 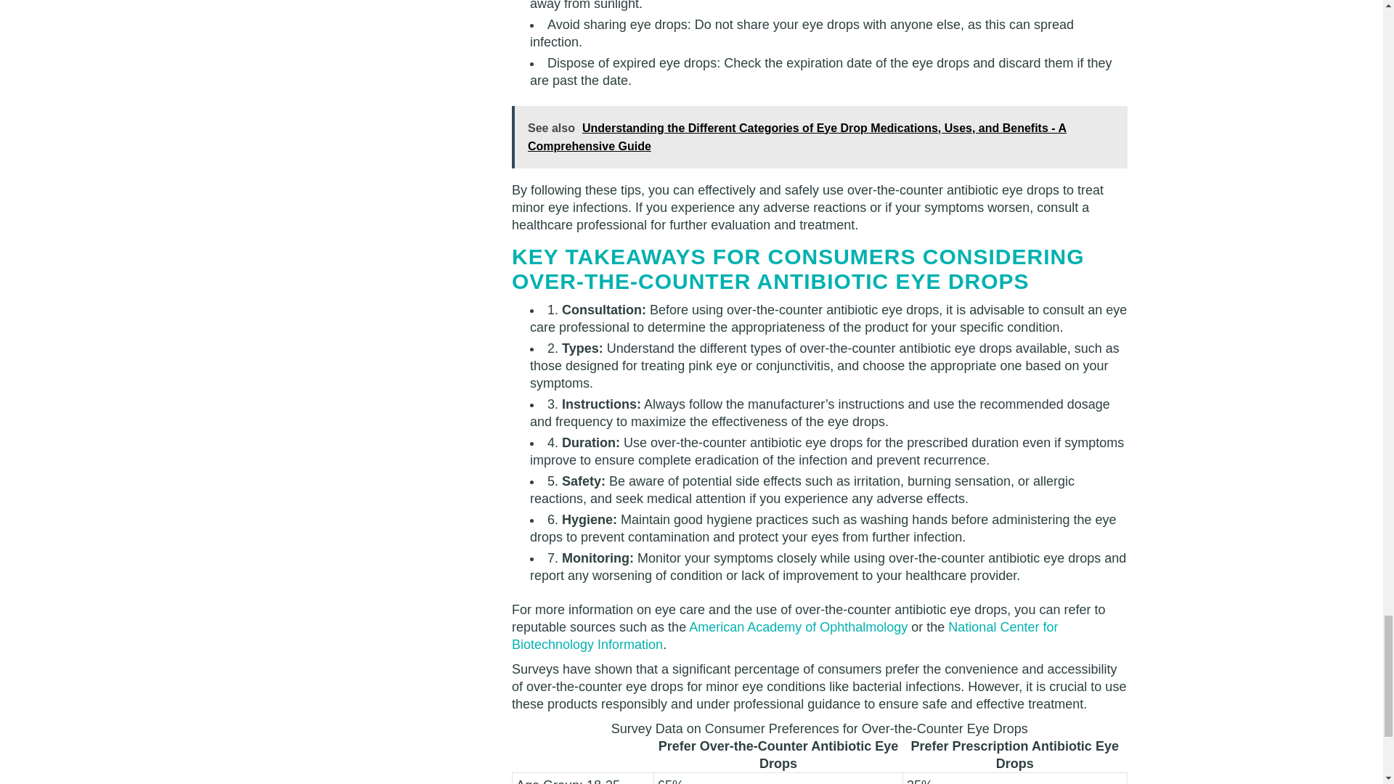 I want to click on American Academy of Ophthalmology, so click(x=797, y=627).